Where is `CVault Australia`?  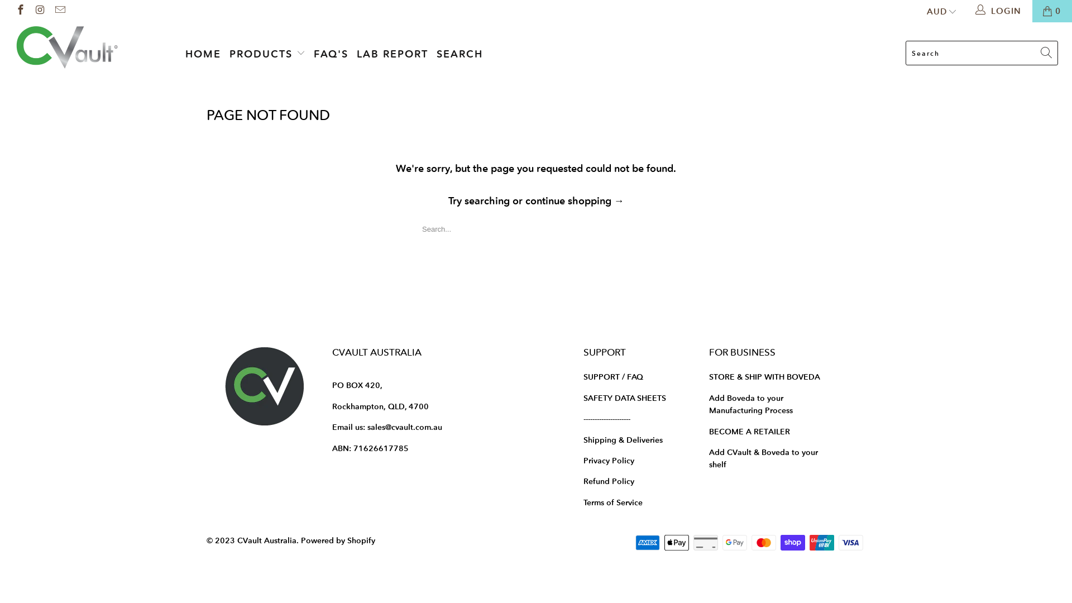 CVault Australia is located at coordinates (92, 48).